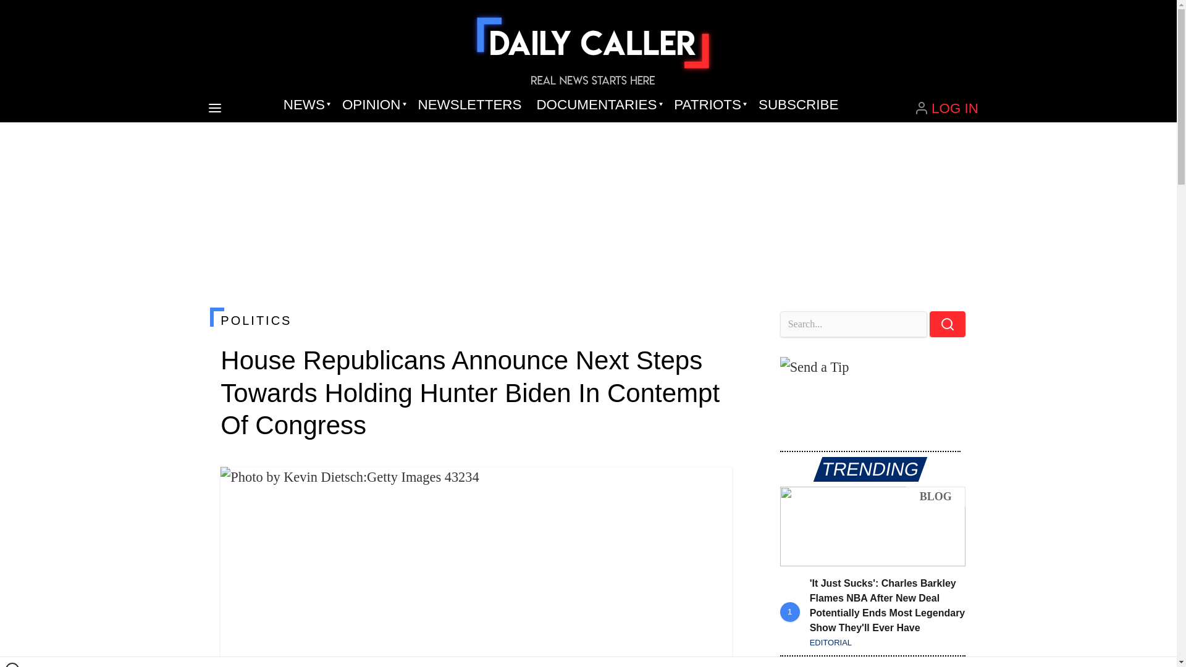 This screenshot has width=1186, height=667. What do you see at coordinates (598, 105) in the screenshot?
I see `DOCUMENTARIES` at bounding box center [598, 105].